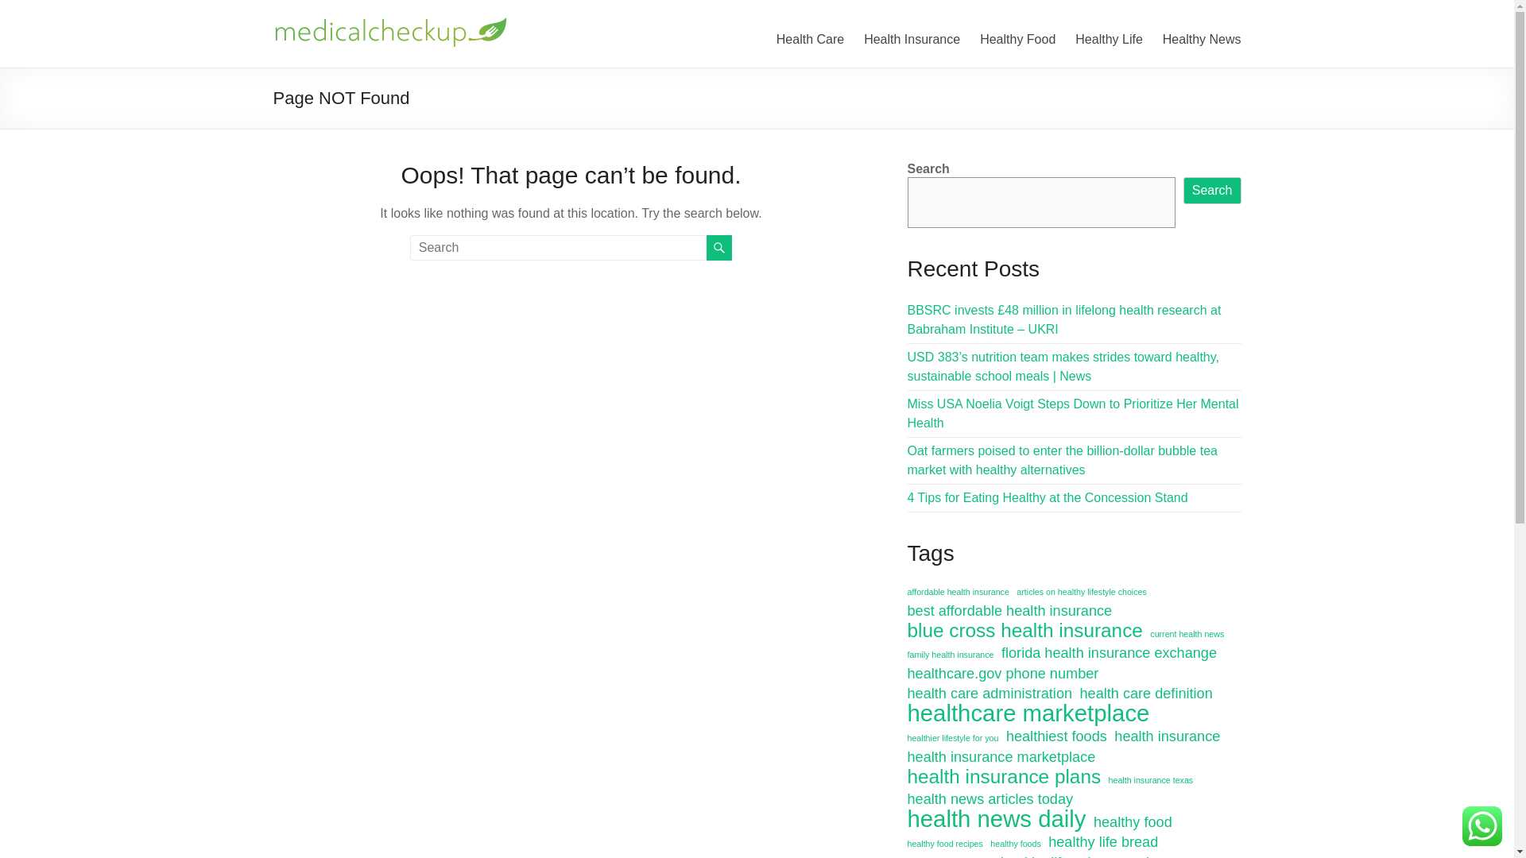 This screenshot has width=1526, height=858. Describe the element at coordinates (1151, 779) in the screenshot. I see `health insurance texas` at that location.